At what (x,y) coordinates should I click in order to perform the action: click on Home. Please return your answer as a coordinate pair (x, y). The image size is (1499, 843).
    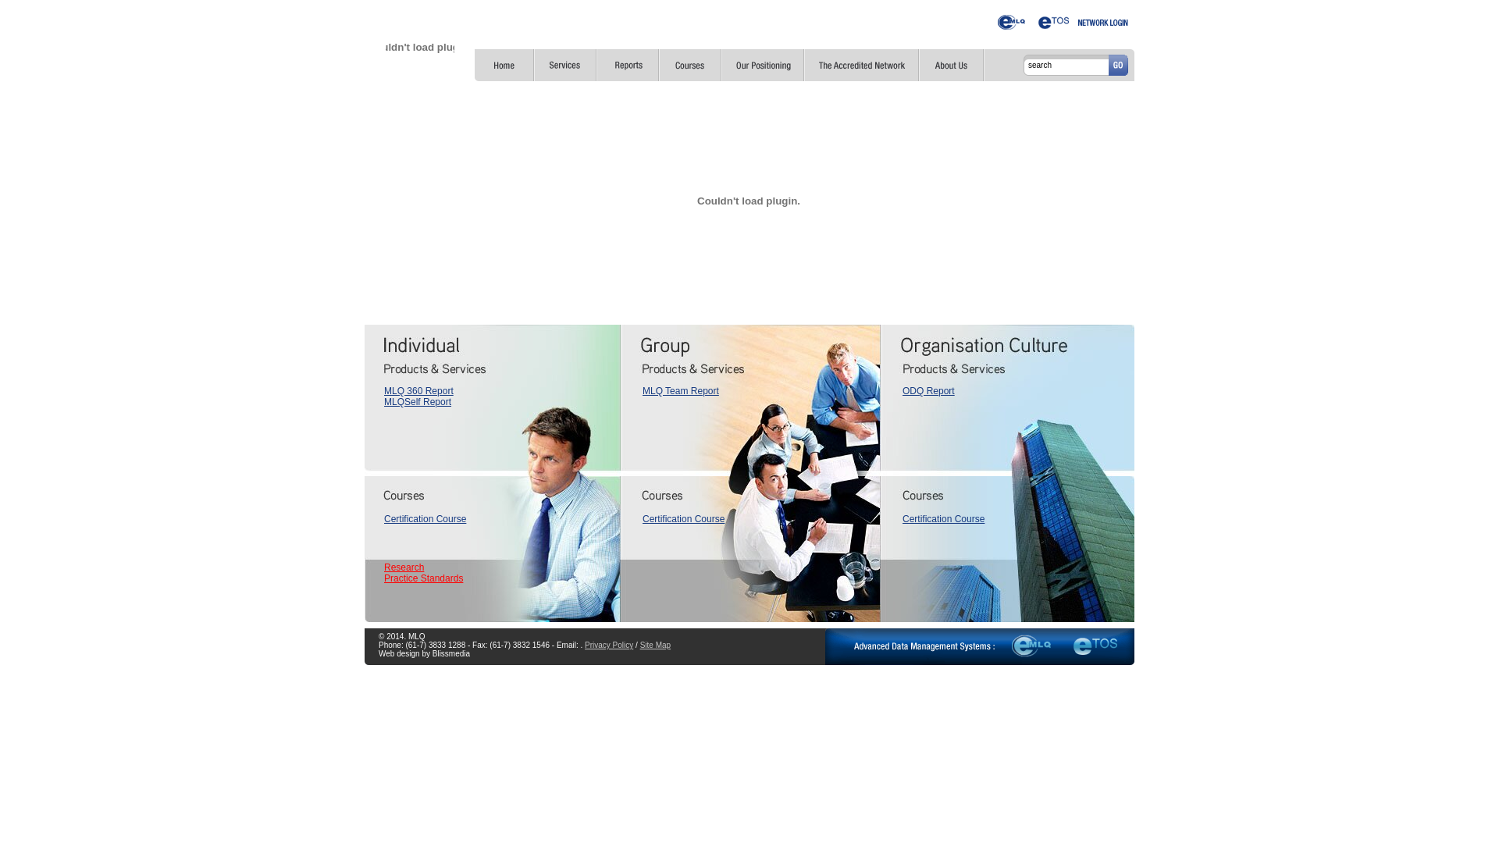
    Looking at the image, I should click on (504, 66).